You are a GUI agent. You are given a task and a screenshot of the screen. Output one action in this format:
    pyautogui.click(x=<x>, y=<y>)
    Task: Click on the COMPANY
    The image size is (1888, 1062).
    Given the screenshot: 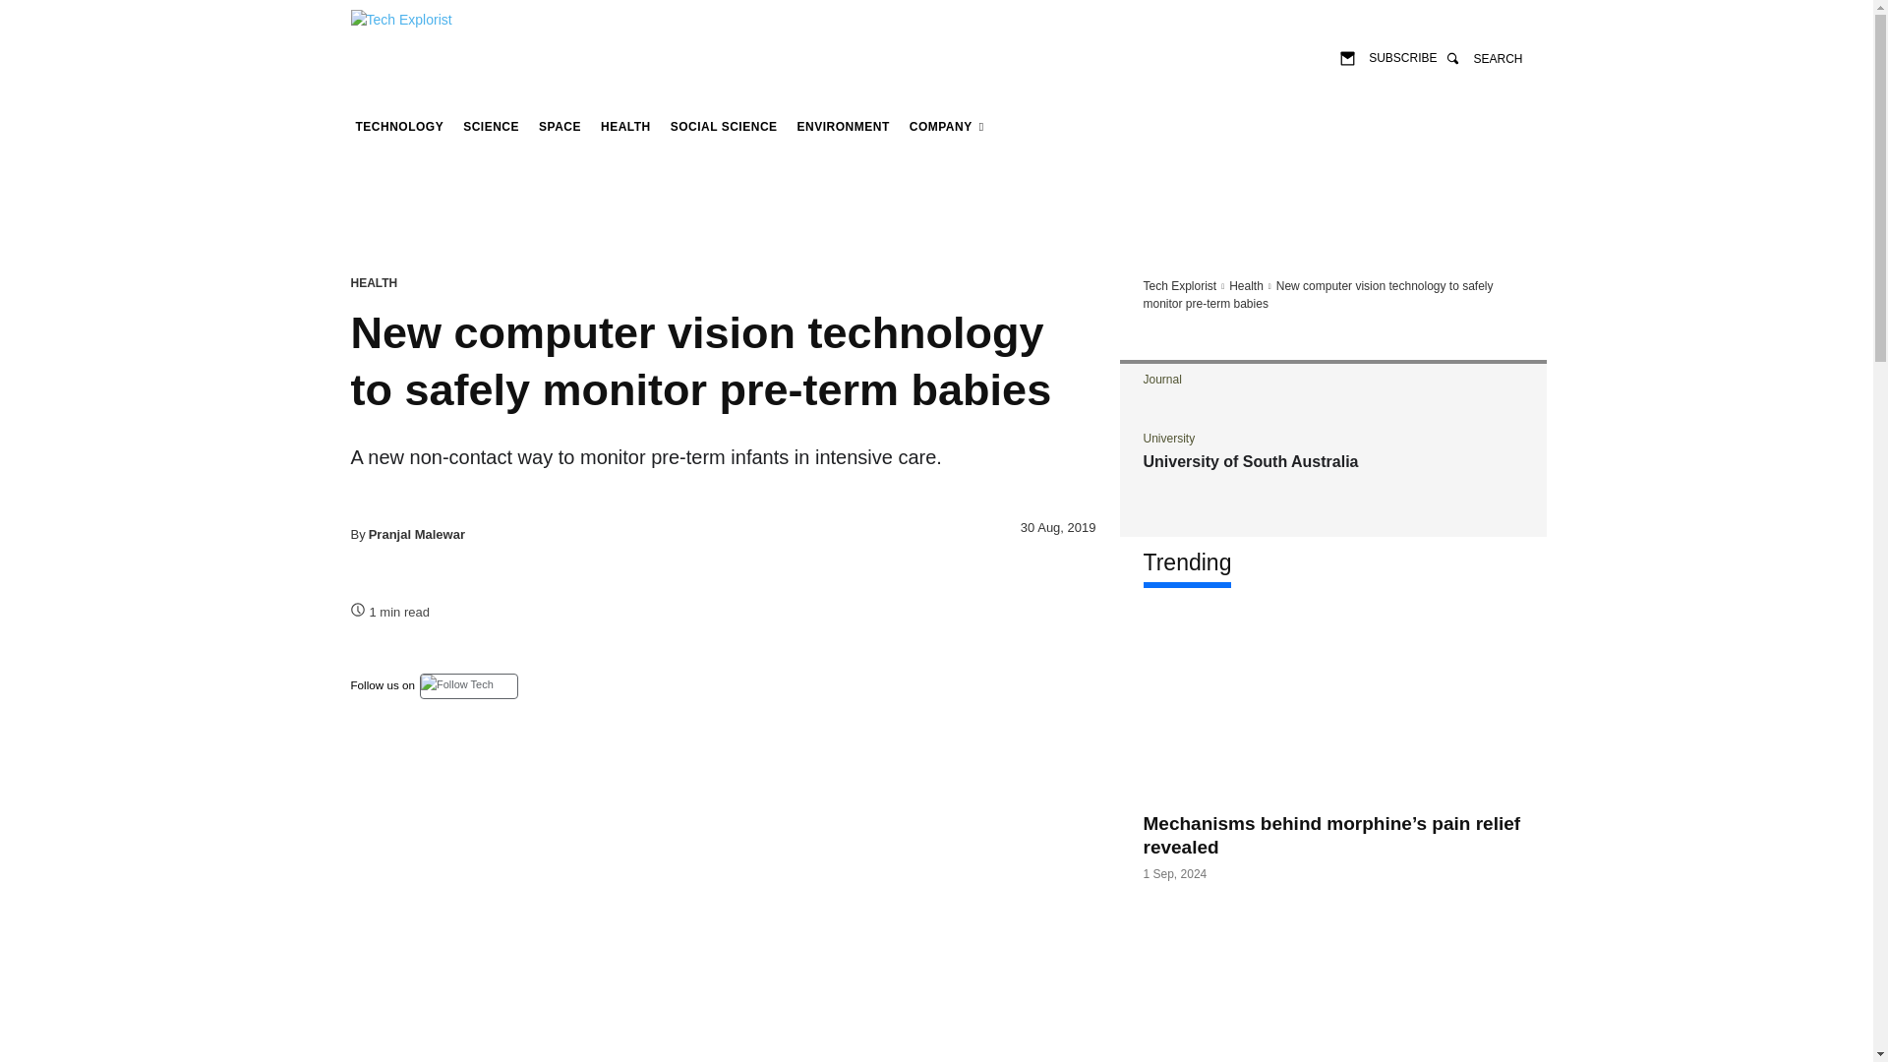 What is the action you would take?
    pyautogui.click(x=946, y=126)
    